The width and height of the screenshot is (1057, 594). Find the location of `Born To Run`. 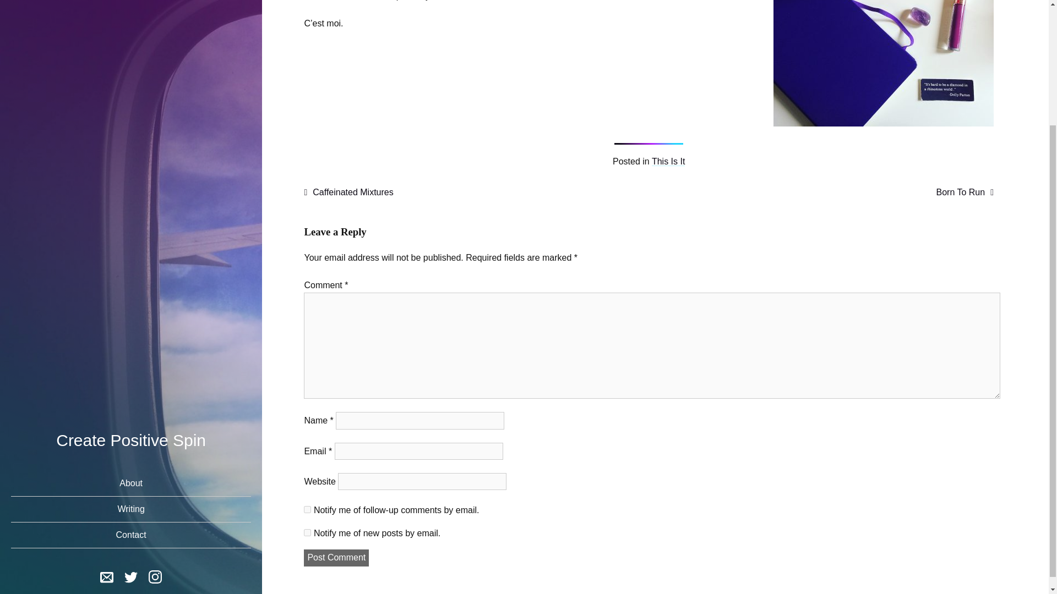

Born To Run is located at coordinates (965, 192).